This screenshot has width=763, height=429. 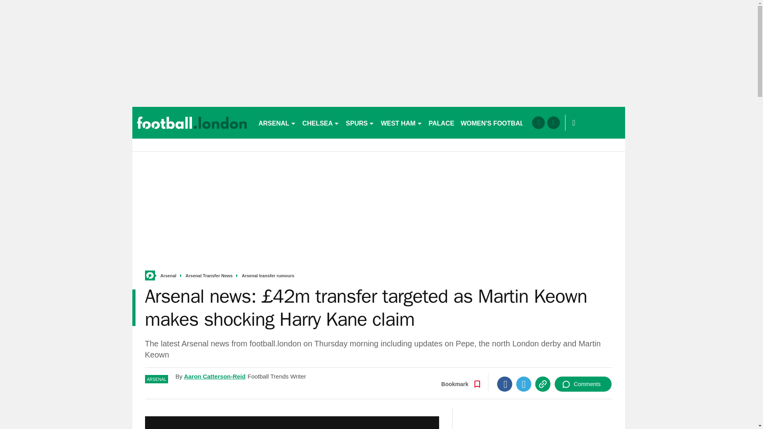 I want to click on CHELSEA, so click(x=321, y=122).